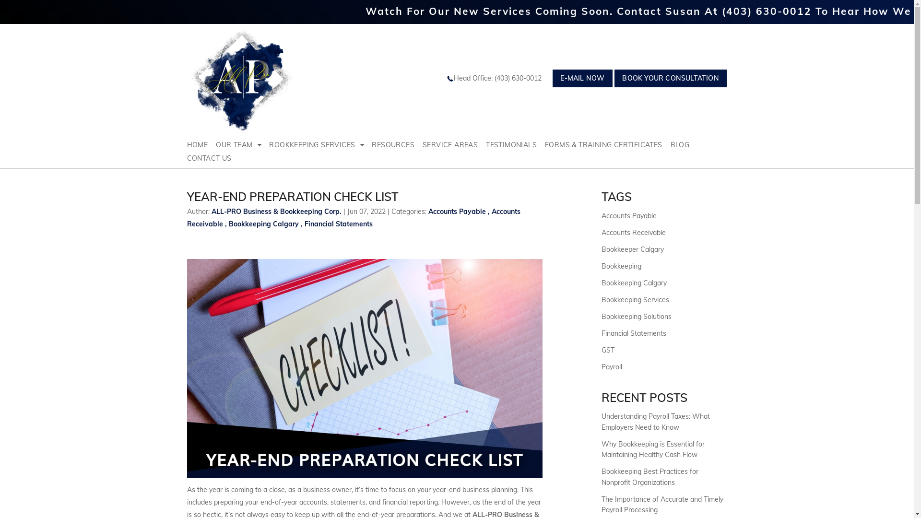 The height and width of the screenshot is (518, 921). What do you see at coordinates (634, 333) in the screenshot?
I see `Financial Statements` at bounding box center [634, 333].